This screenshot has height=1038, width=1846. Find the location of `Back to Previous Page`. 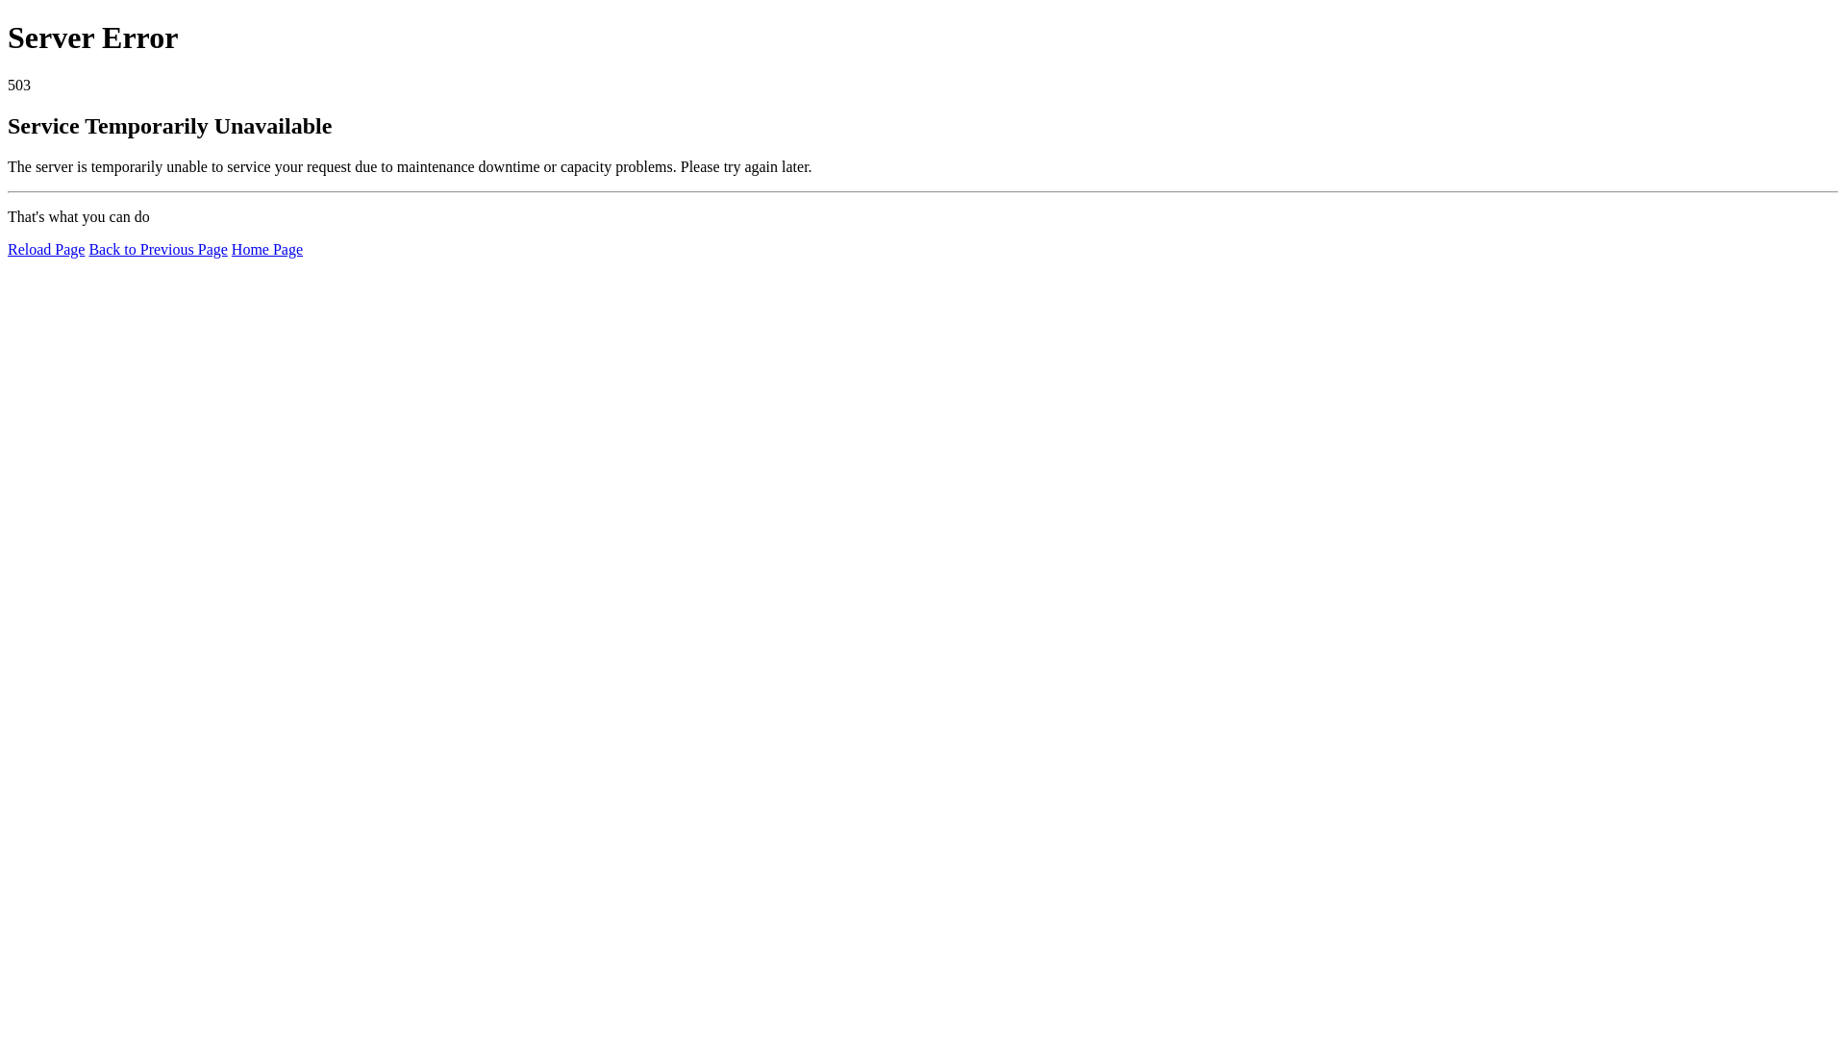

Back to Previous Page is located at coordinates (158, 250).